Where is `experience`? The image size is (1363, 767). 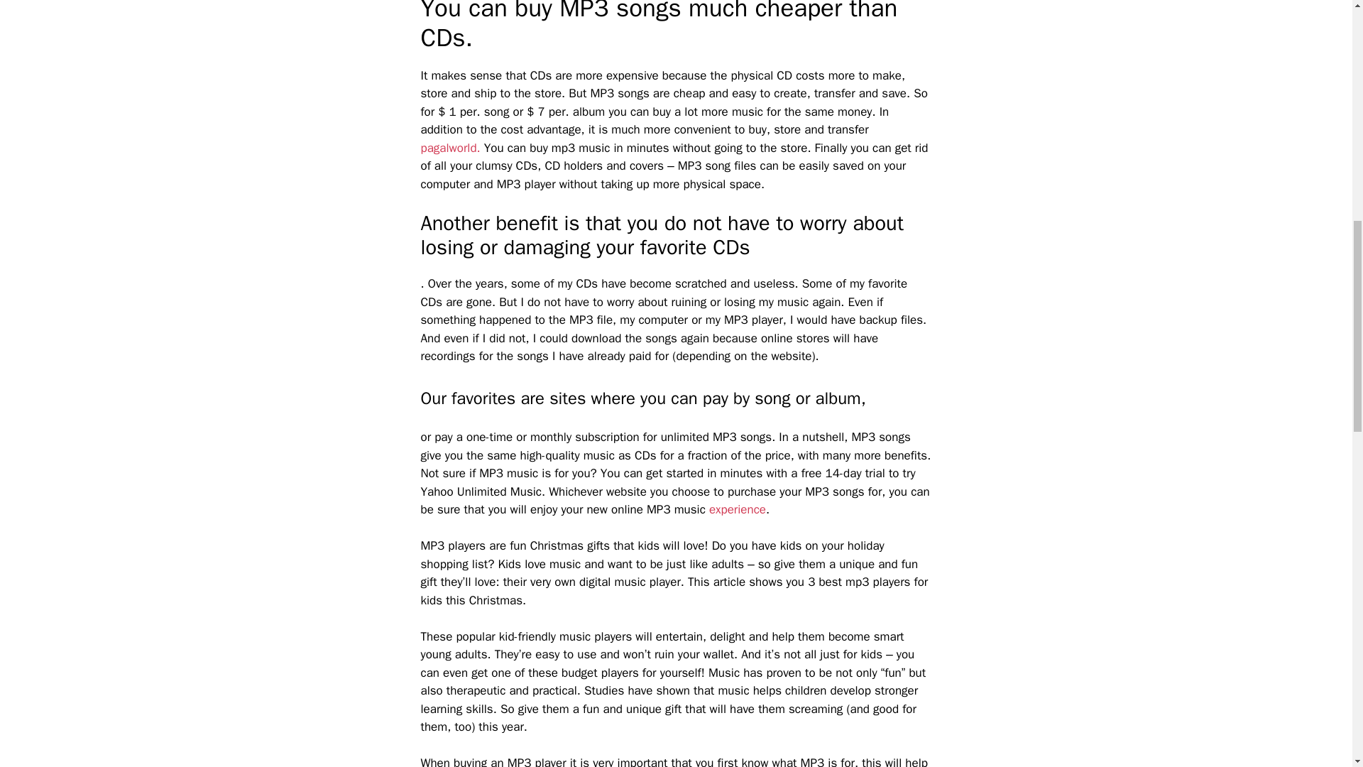 experience is located at coordinates (737, 509).